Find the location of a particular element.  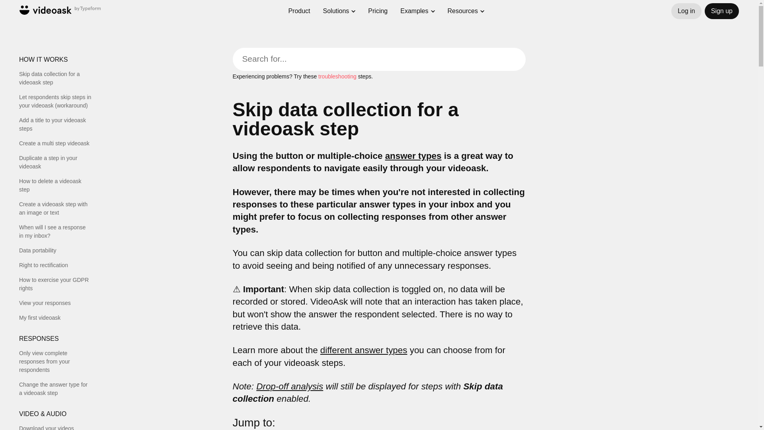

Examples is located at coordinates (414, 8).